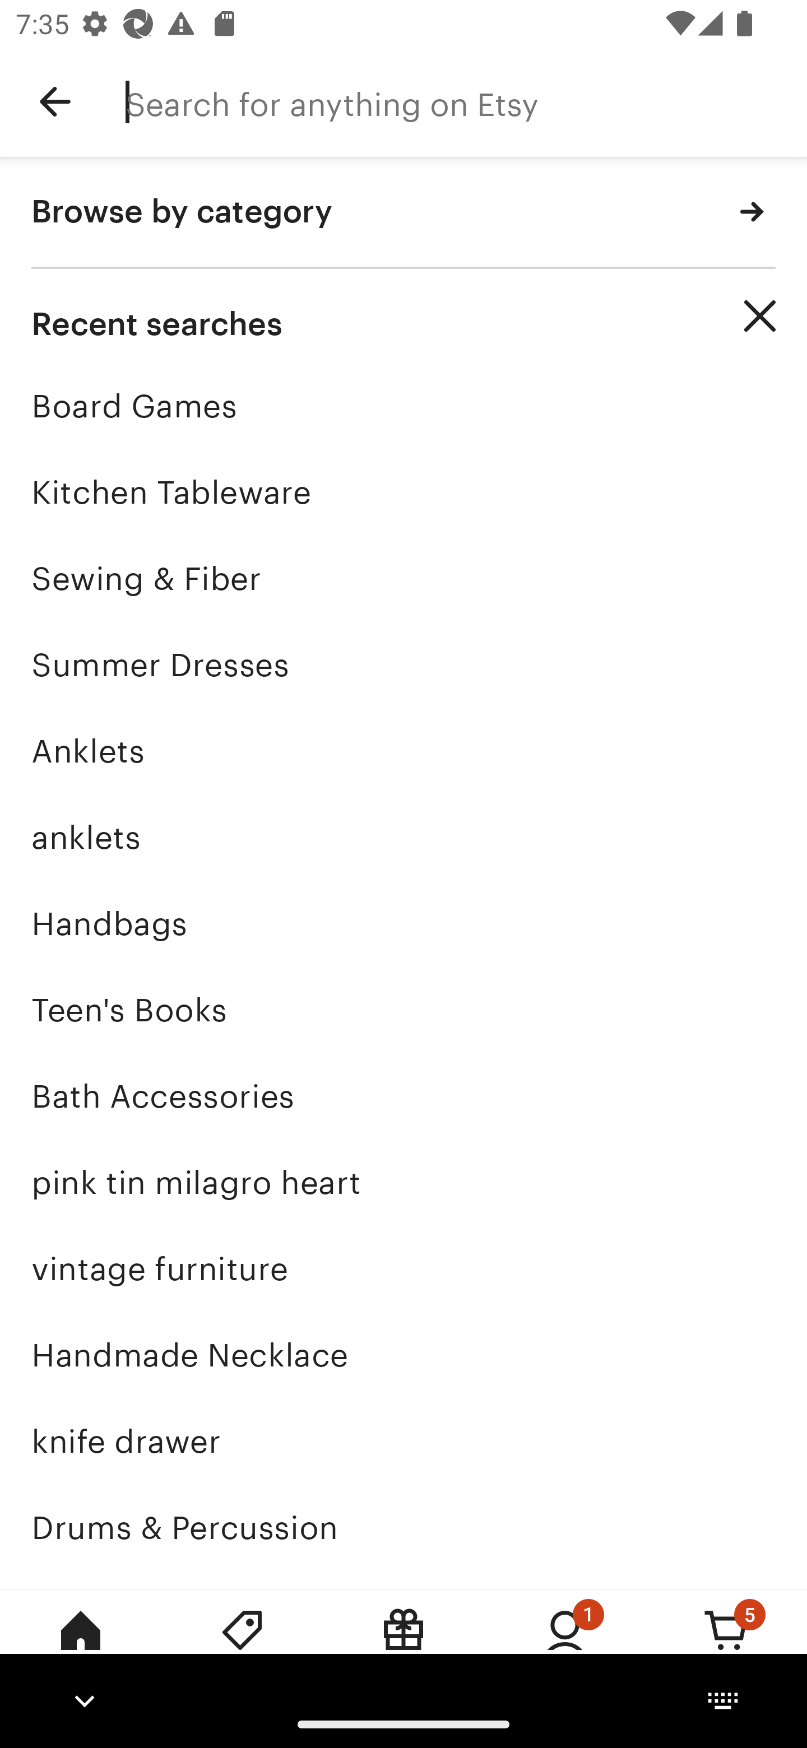 This screenshot has height=1748, width=807. I want to click on knife drawer, so click(403, 1441).